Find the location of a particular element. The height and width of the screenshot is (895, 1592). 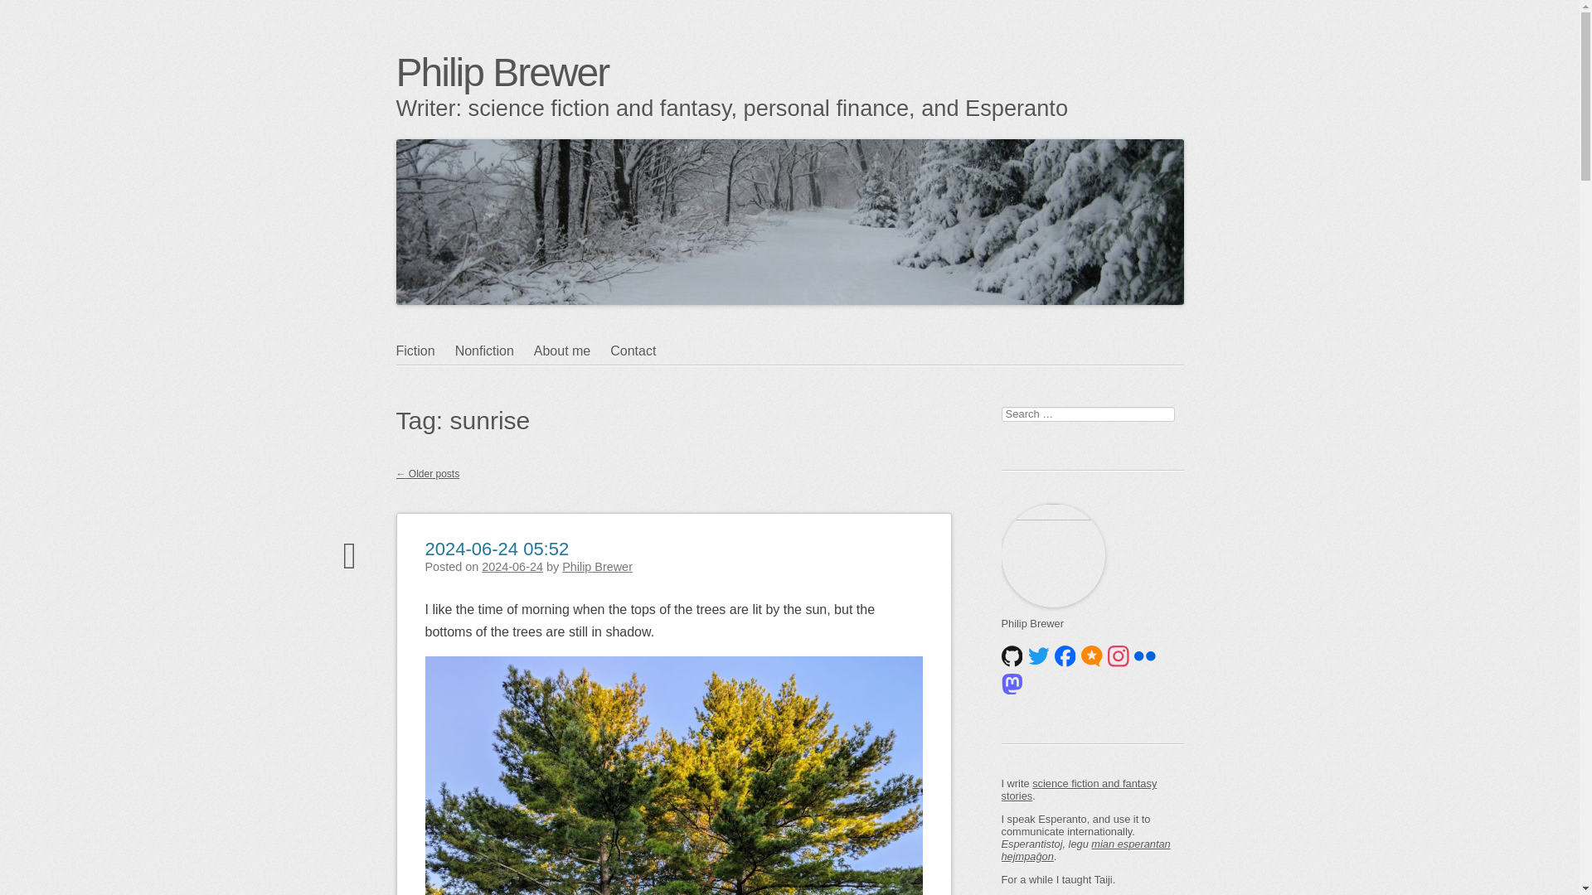

5:55 am is located at coordinates (512, 567).